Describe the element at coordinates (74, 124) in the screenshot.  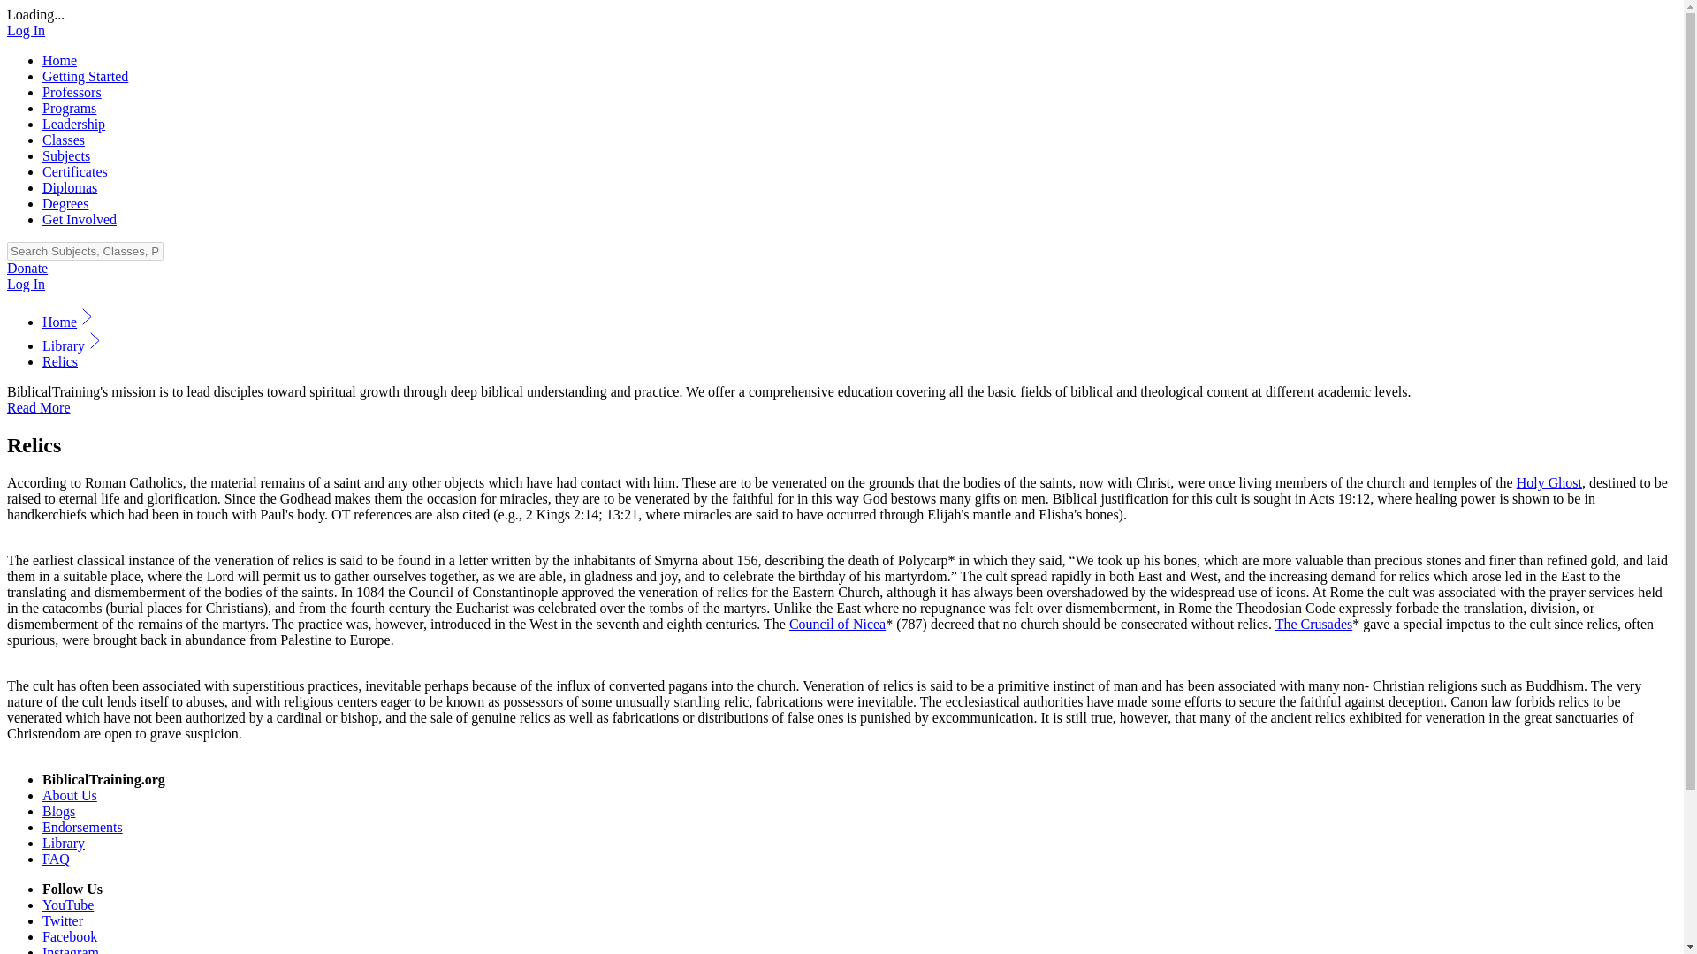
I see `Leadership` at that location.